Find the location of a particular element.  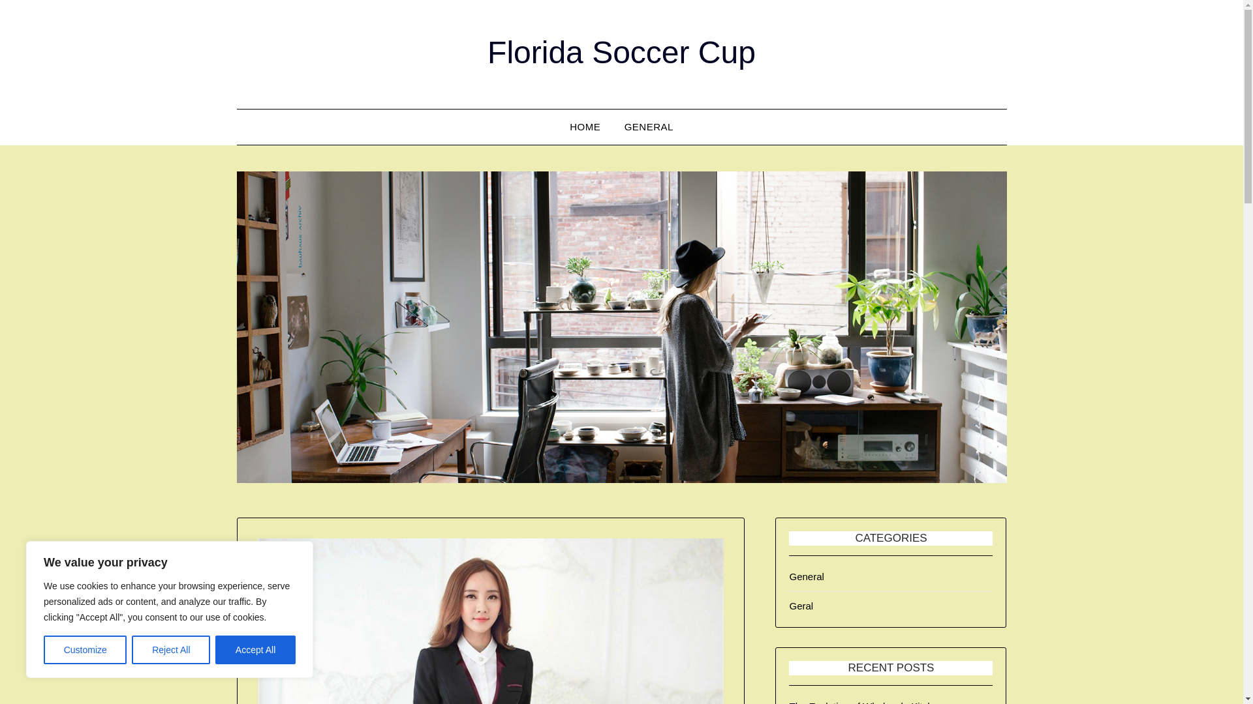

General is located at coordinates (806, 576).